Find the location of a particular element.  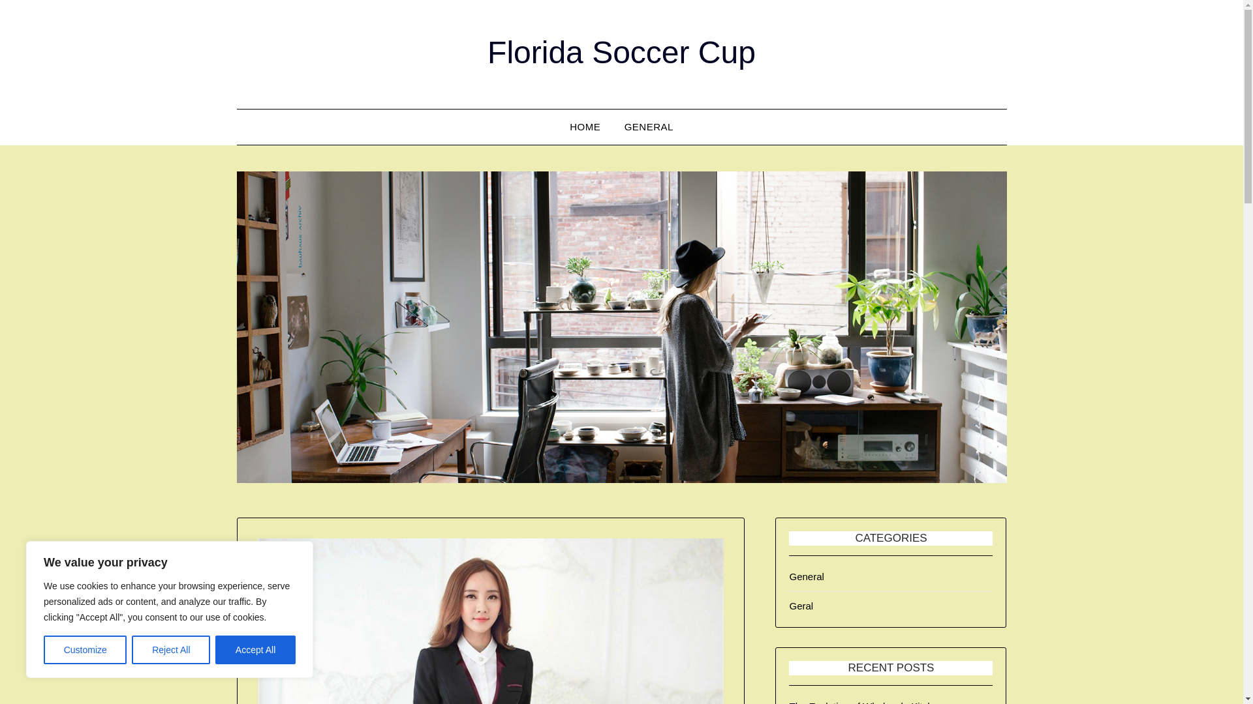

General is located at coordinates (806, 576).